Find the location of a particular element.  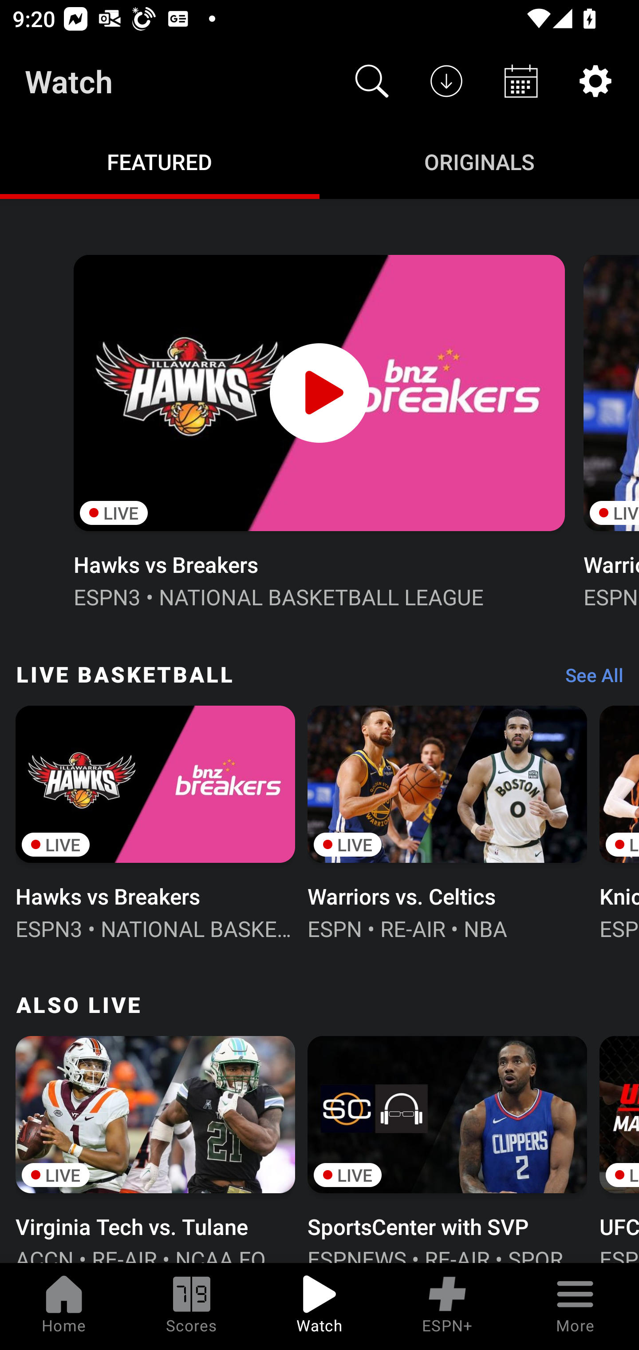

Search is located at coordinates (372, 81).